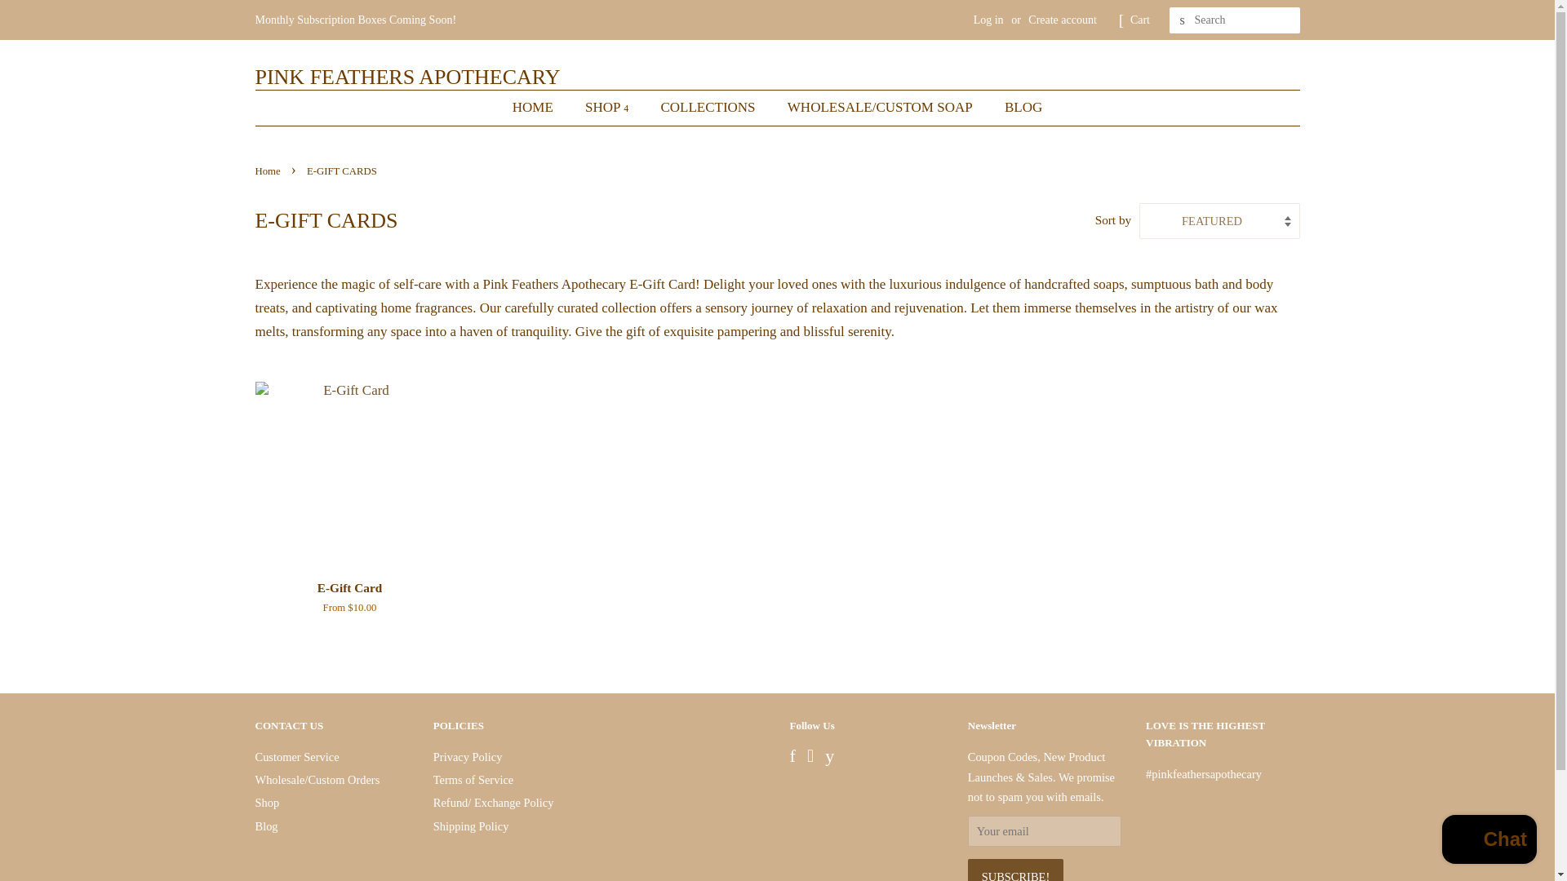 The width and height of the screenshot is (1567, 881). I want to click on Create account, so click(1063, 20).